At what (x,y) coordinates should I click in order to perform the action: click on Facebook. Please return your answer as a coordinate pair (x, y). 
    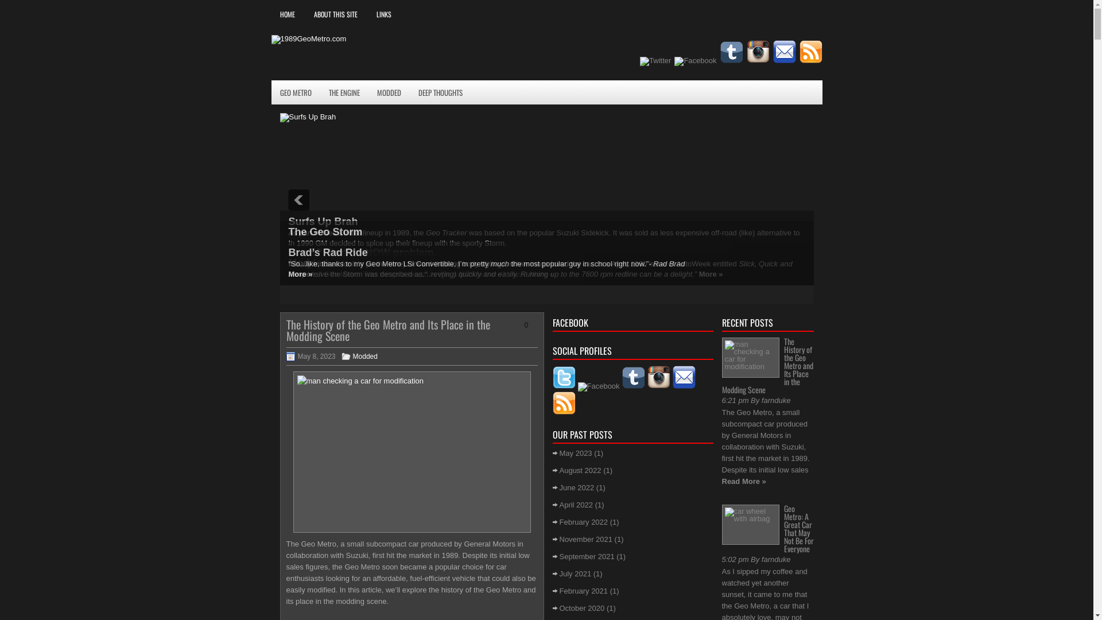
    Looking at the image, I should click on (598, 387).